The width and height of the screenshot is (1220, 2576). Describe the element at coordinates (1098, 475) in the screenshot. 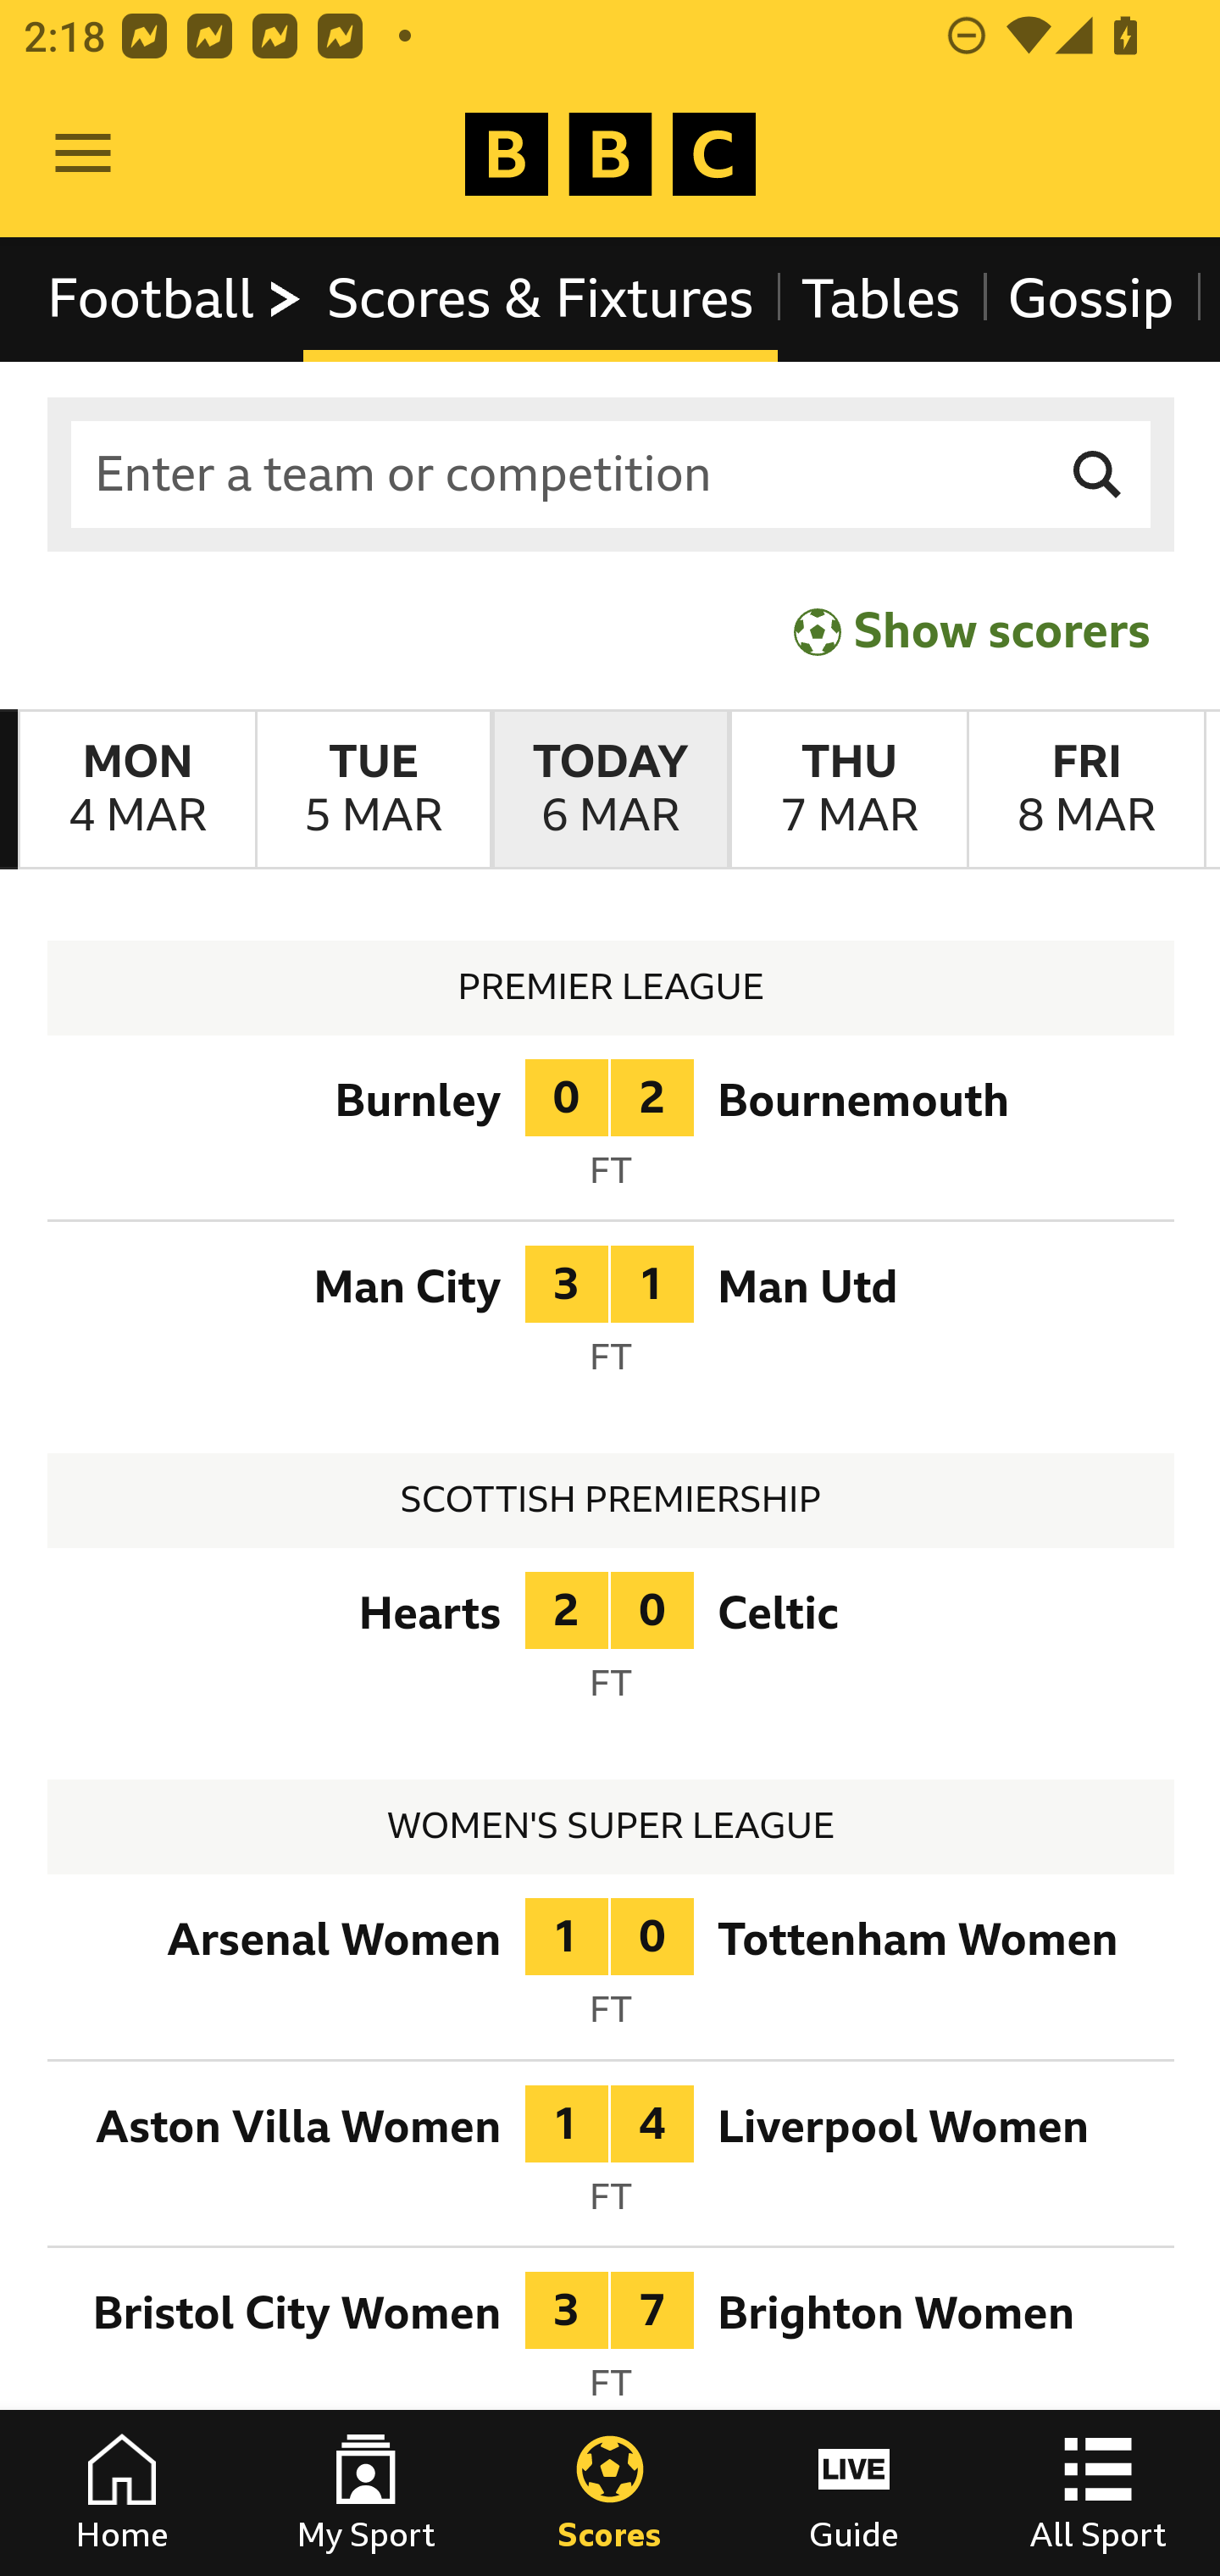

I see `Search` at that location.